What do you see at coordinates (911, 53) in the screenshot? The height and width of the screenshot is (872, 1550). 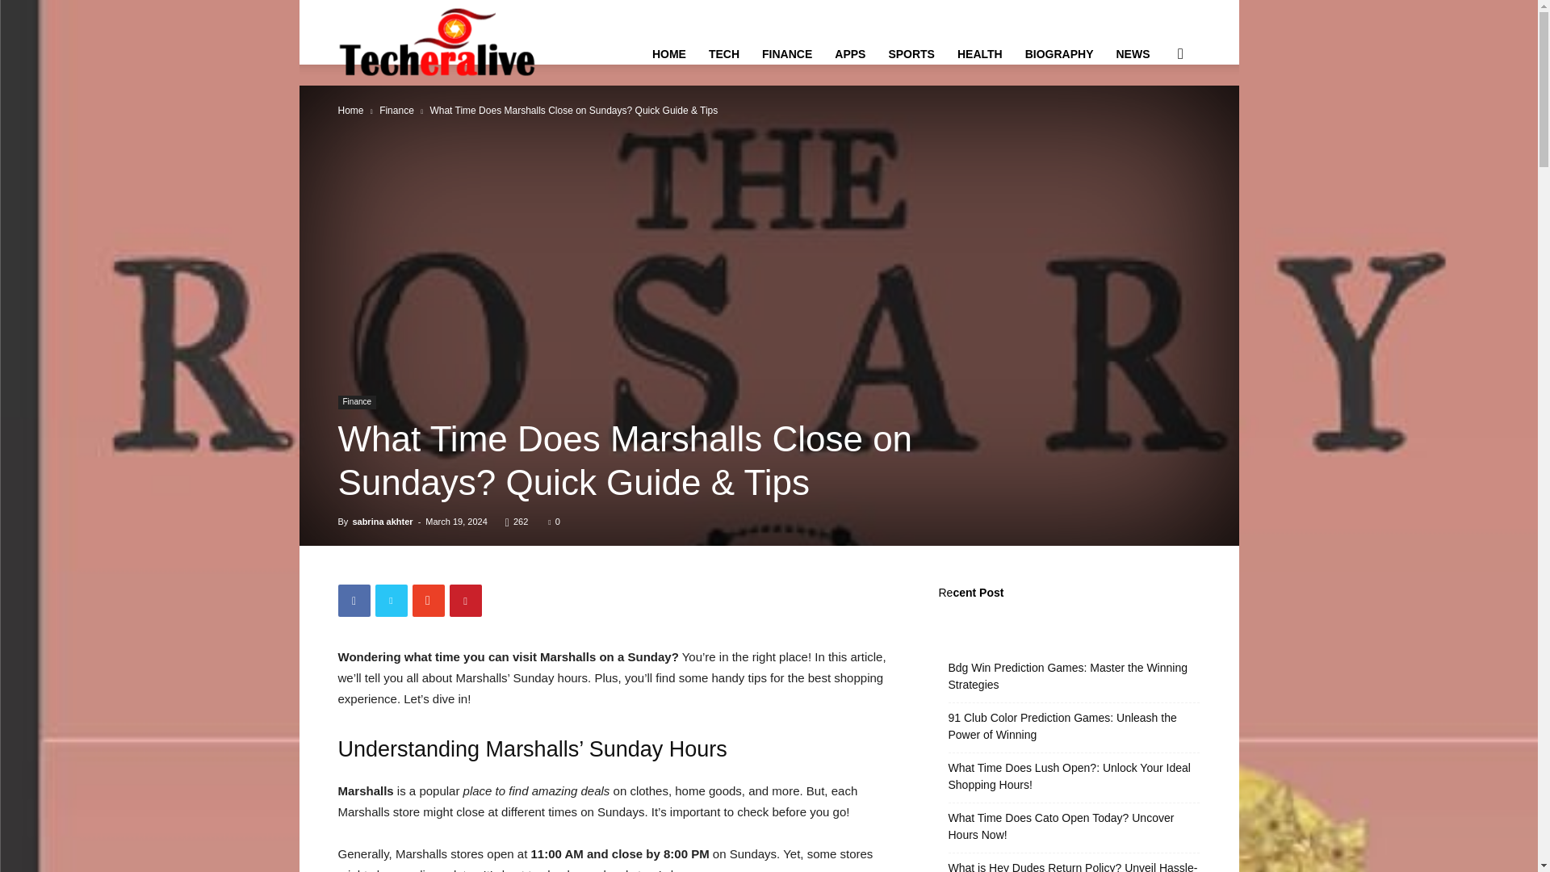 I see `SPORTS` at bounding box center [911, 53].